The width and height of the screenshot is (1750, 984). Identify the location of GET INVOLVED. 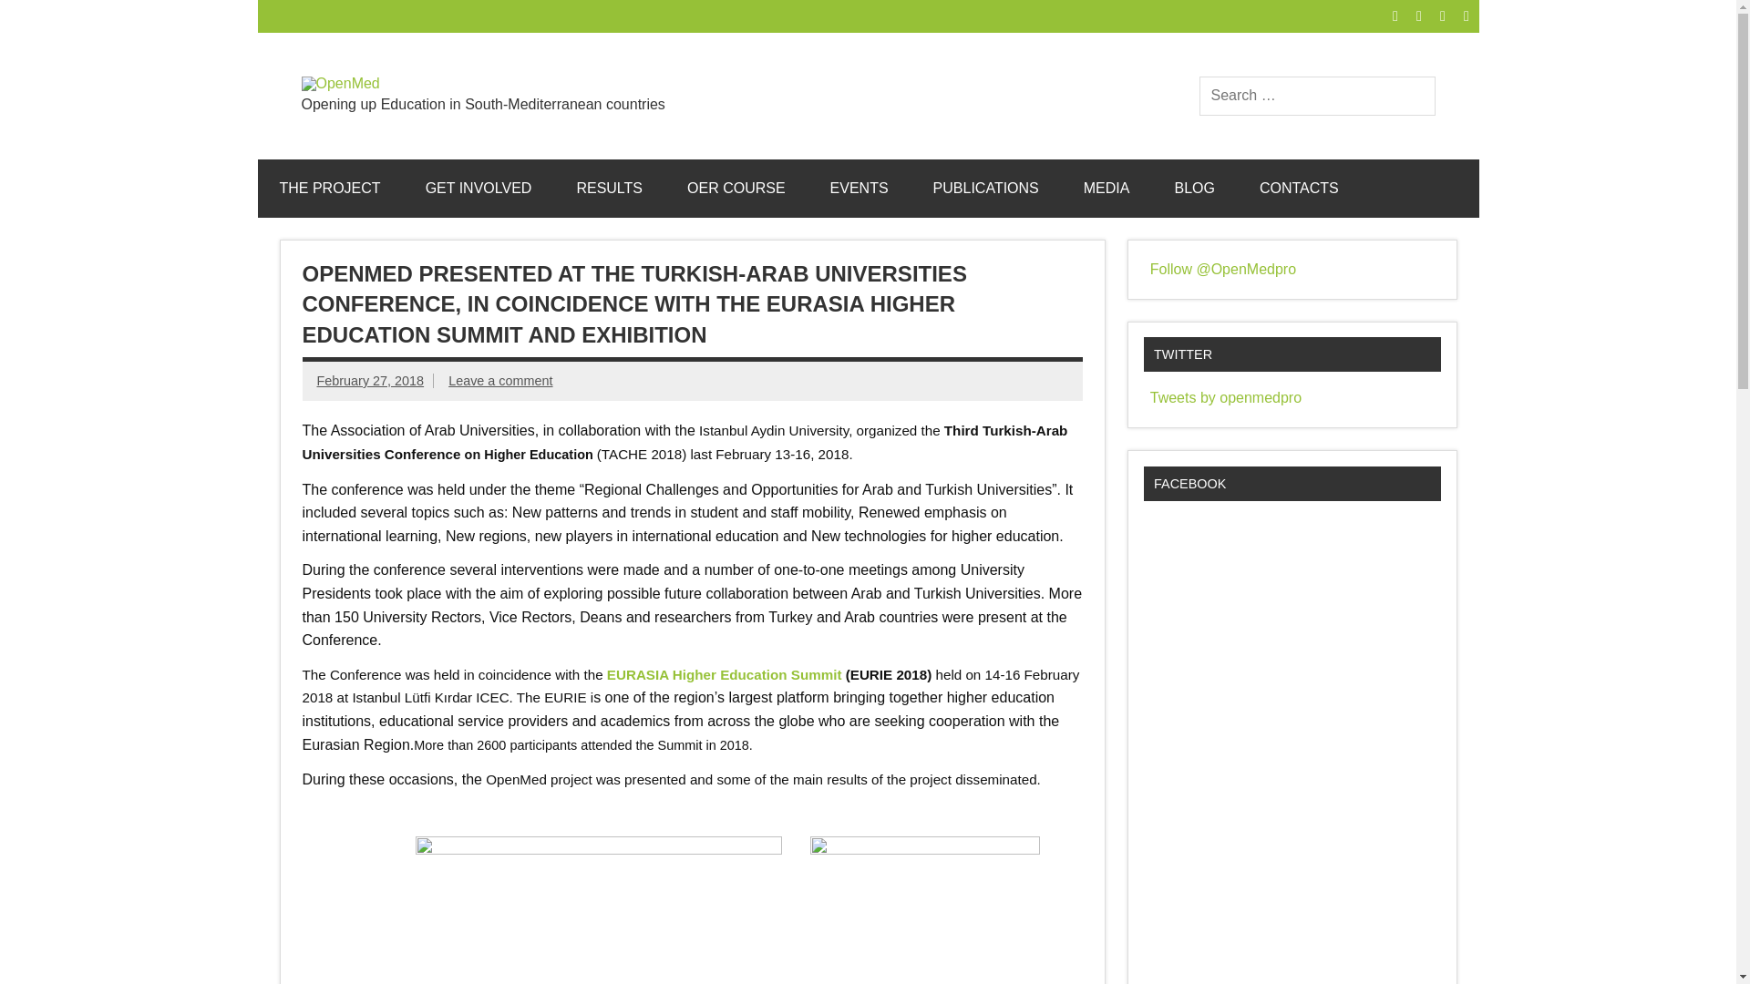
(479, 188).